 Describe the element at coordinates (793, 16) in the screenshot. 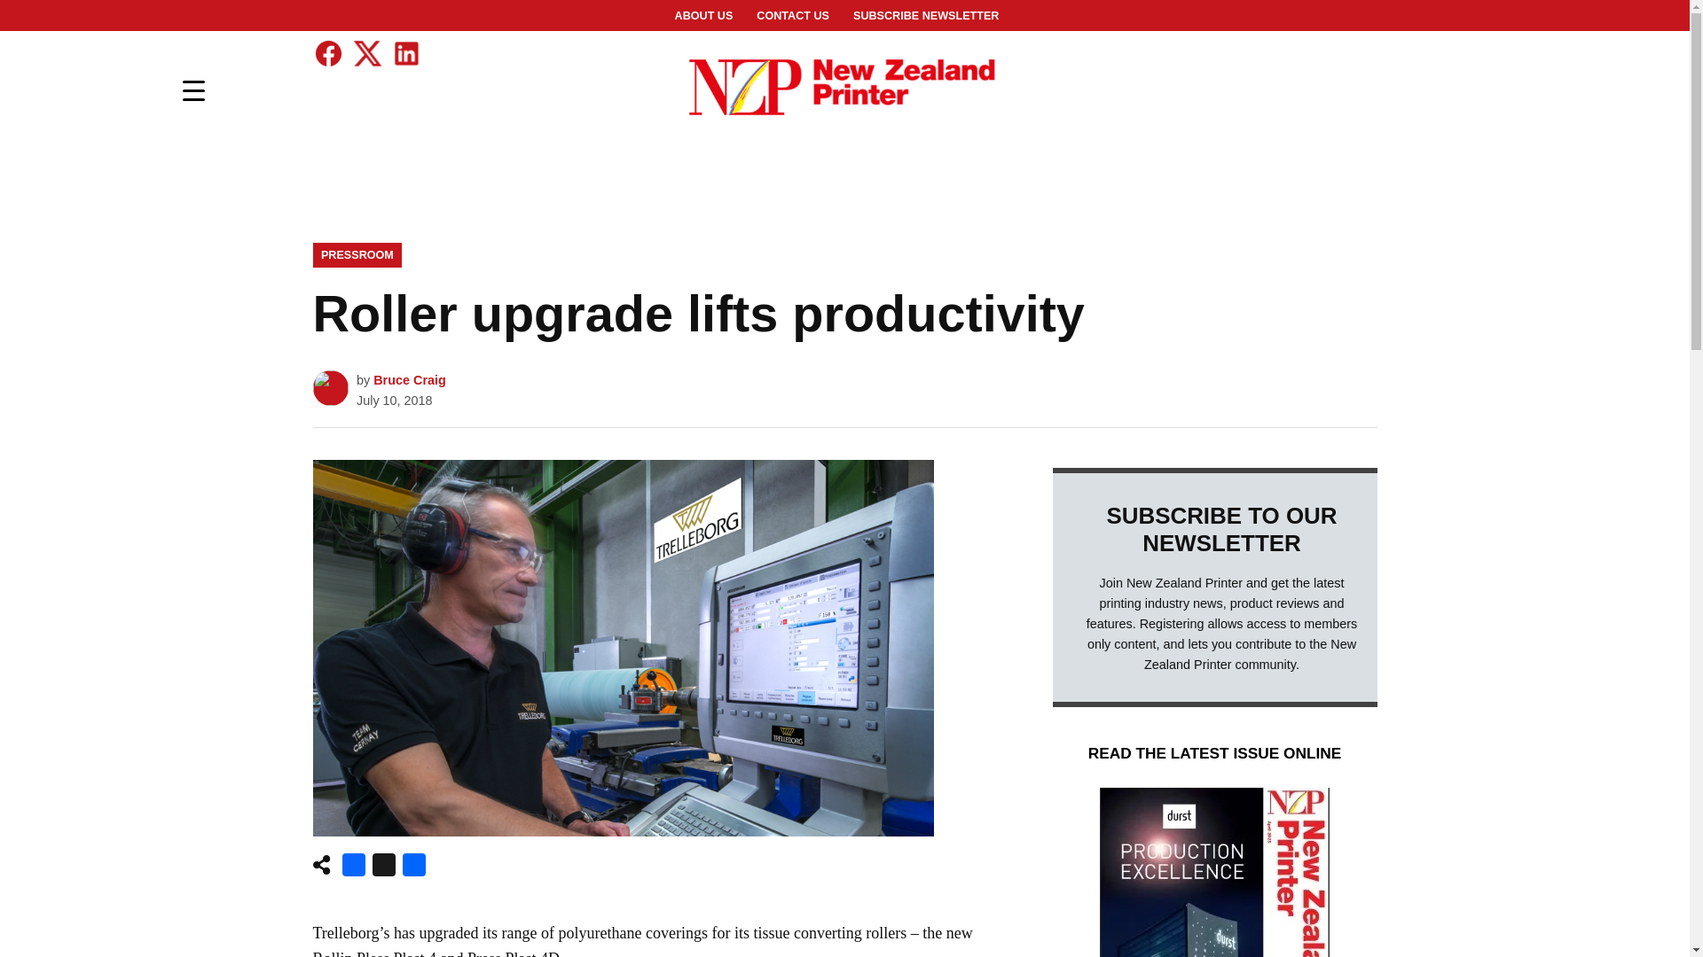

I see `CONTACT US` at that location.